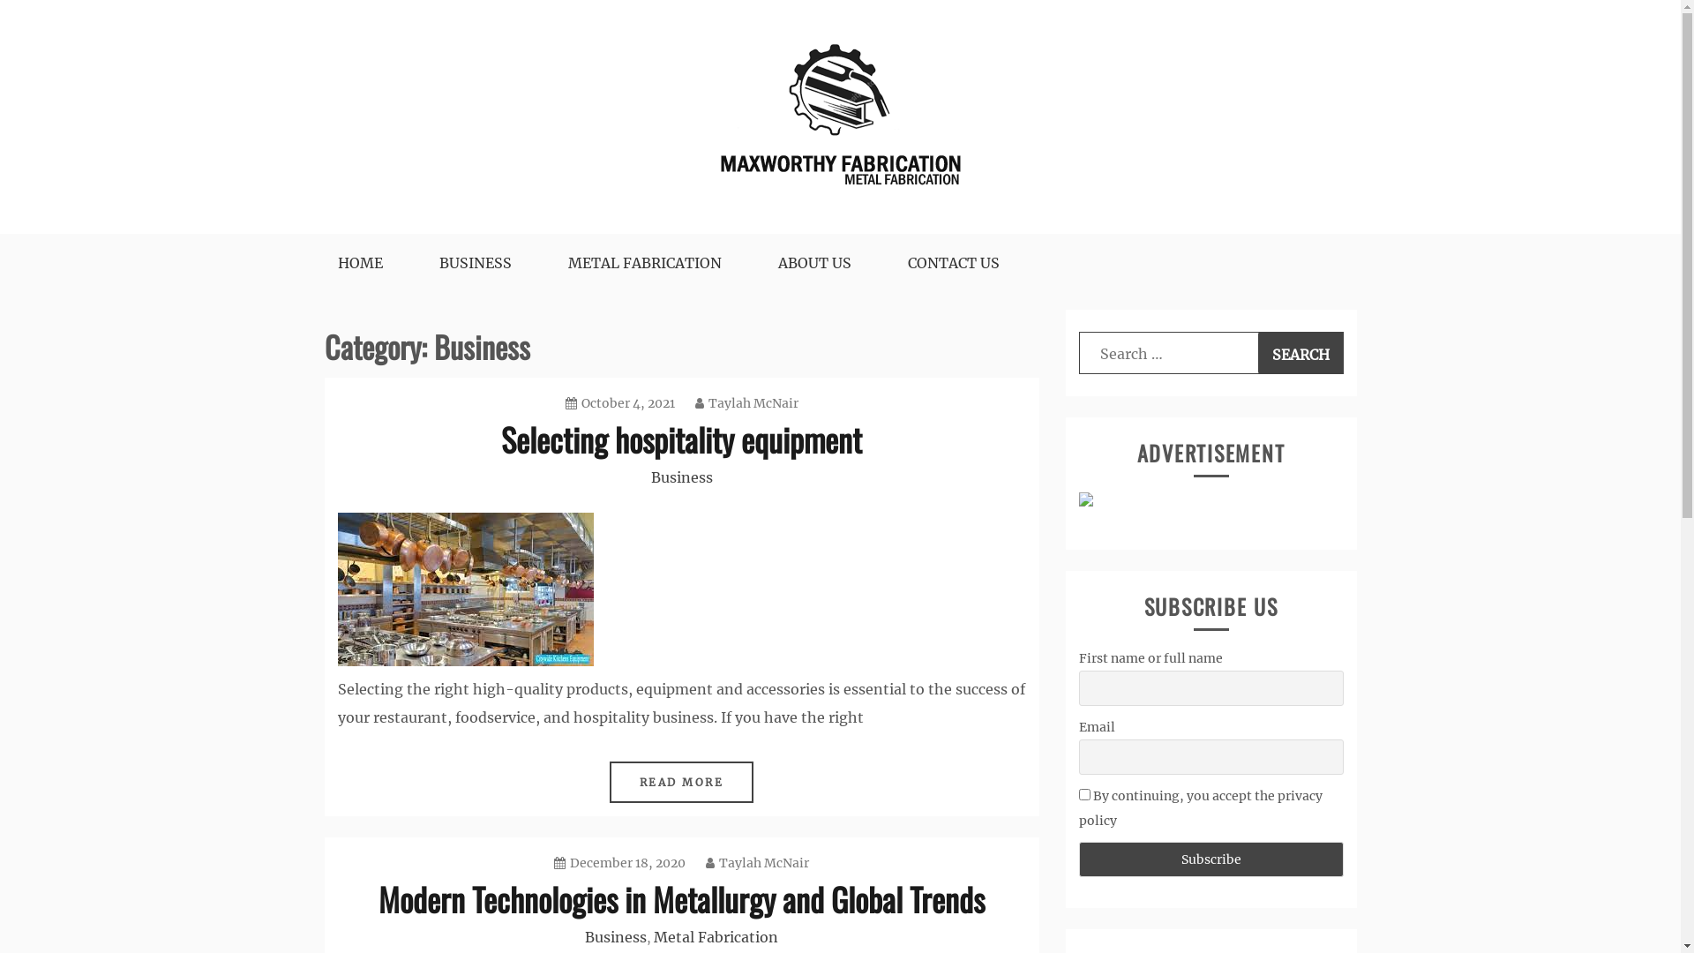 This screenshot has width=1694, height=953. Describe the element at coordinates (619, 403) in the screenshot. I see `October 4, 2021` at that location.